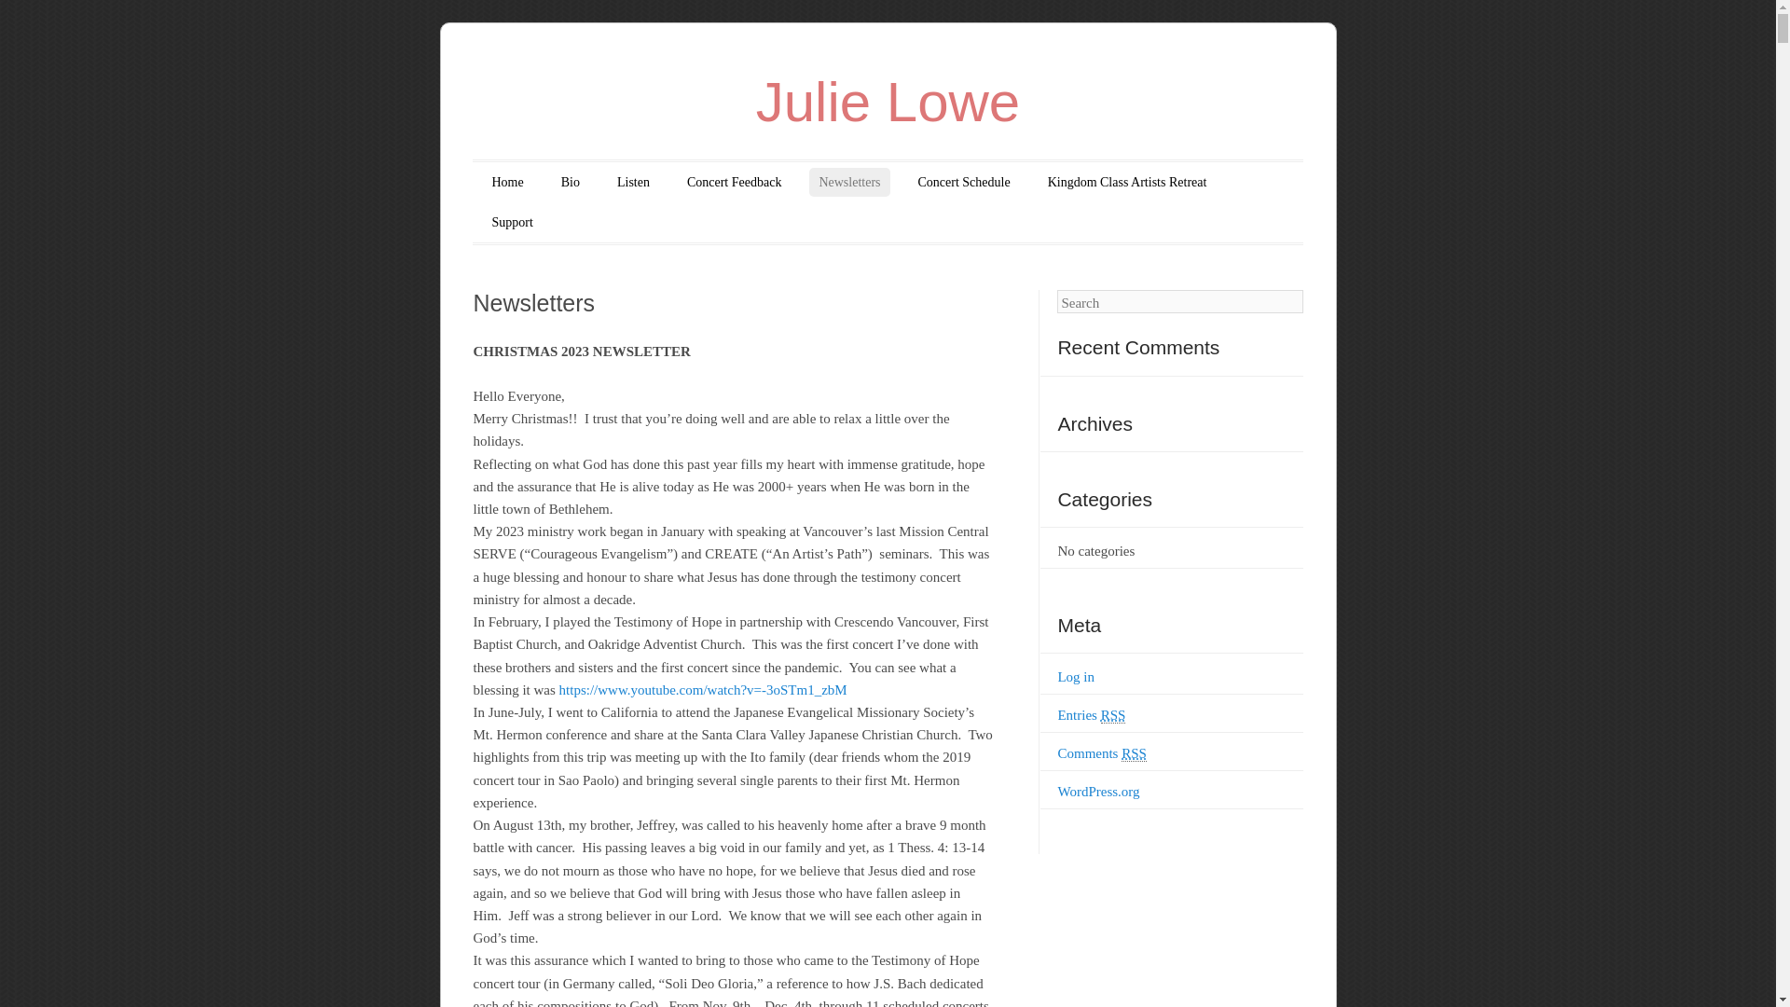  Describe the element at coordinates (735, 182) in the screenshot. I see `Concert Feedback` at that location.